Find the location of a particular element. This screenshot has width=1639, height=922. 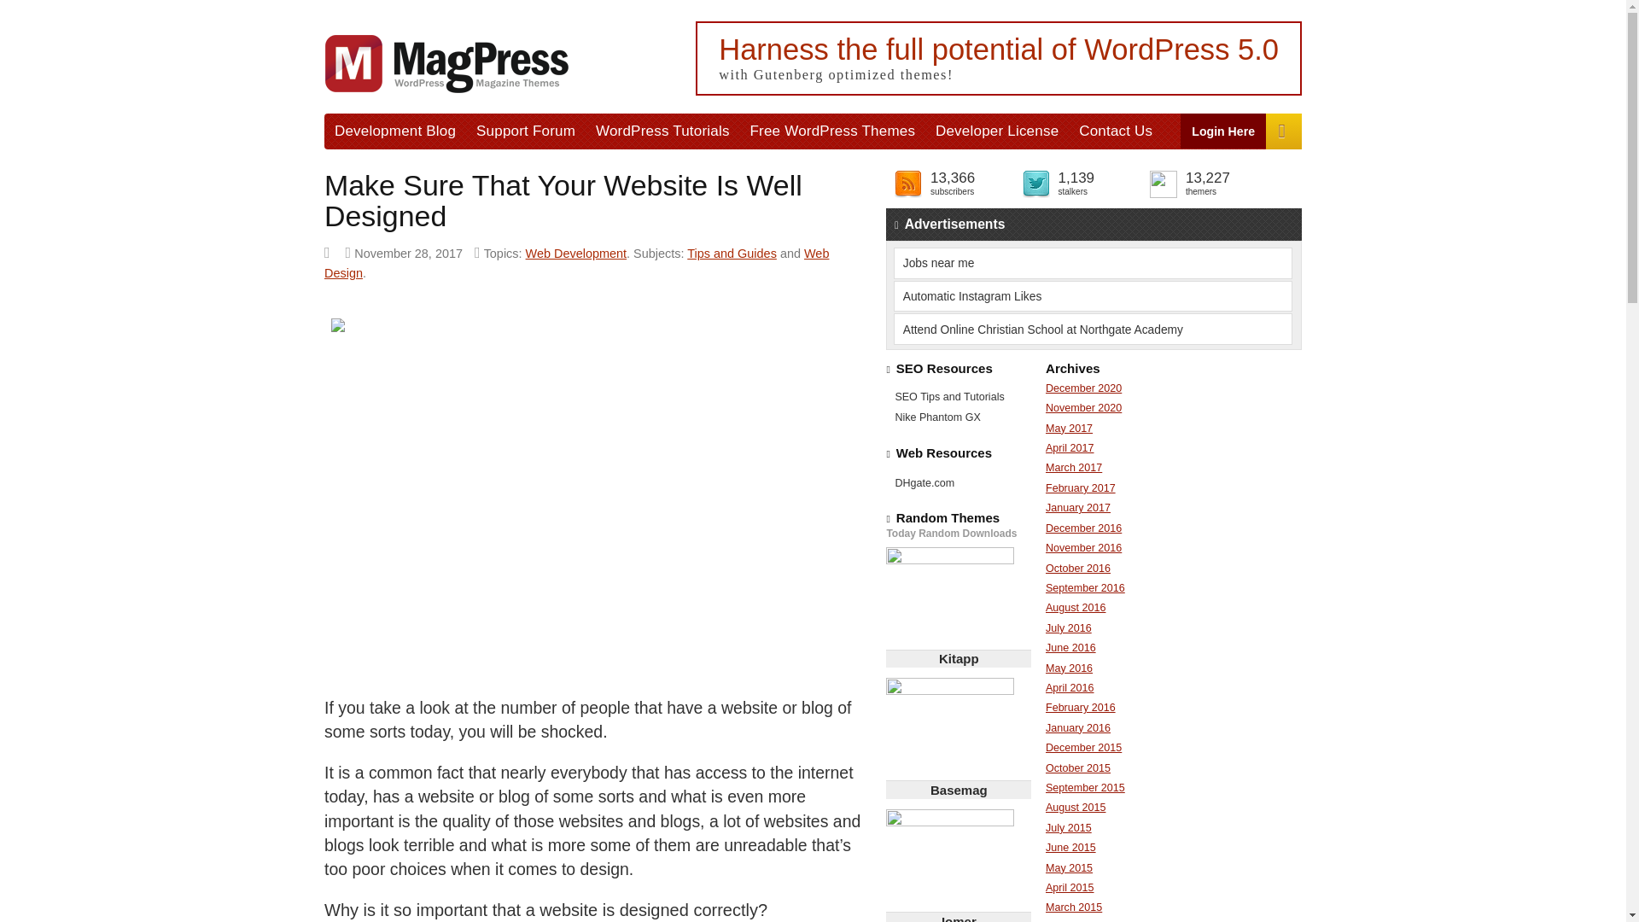

Development Blog is located at coordinates (394, 130).